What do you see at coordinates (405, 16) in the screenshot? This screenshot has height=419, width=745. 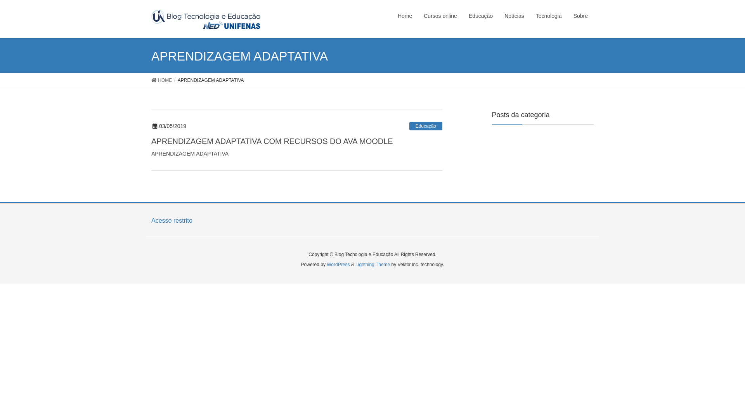 I see `Home` at bounding box center [405, 16].